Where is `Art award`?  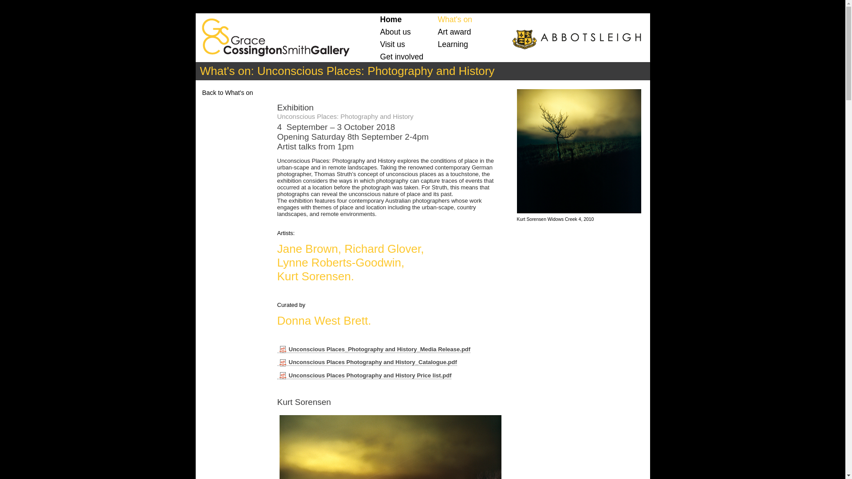
Art award is located at coordinates (454, 32).